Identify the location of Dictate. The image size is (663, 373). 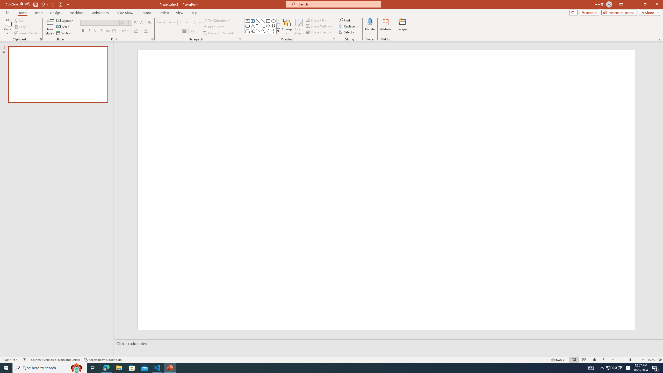
(370, 27).